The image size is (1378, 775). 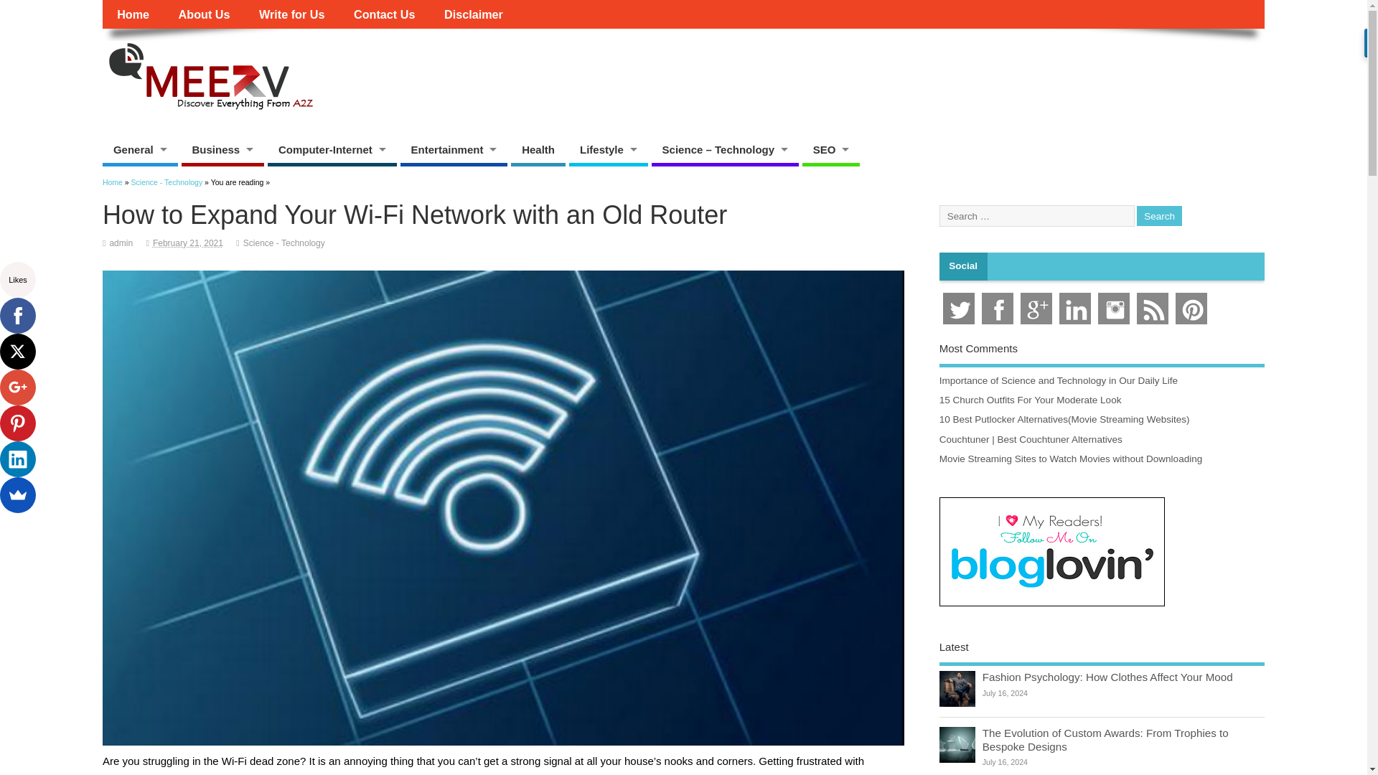 I want to click on Search, so click(x=1160, y=217).